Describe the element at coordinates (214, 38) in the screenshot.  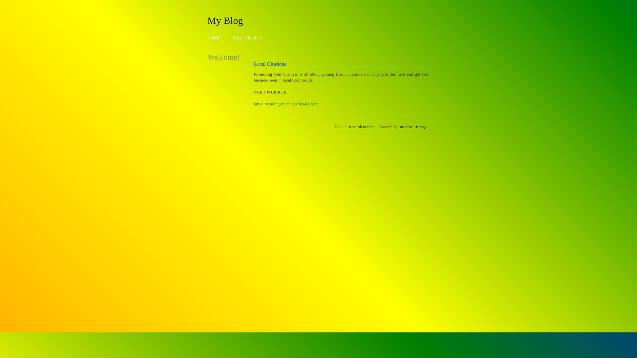
I see `HOME` at that location.